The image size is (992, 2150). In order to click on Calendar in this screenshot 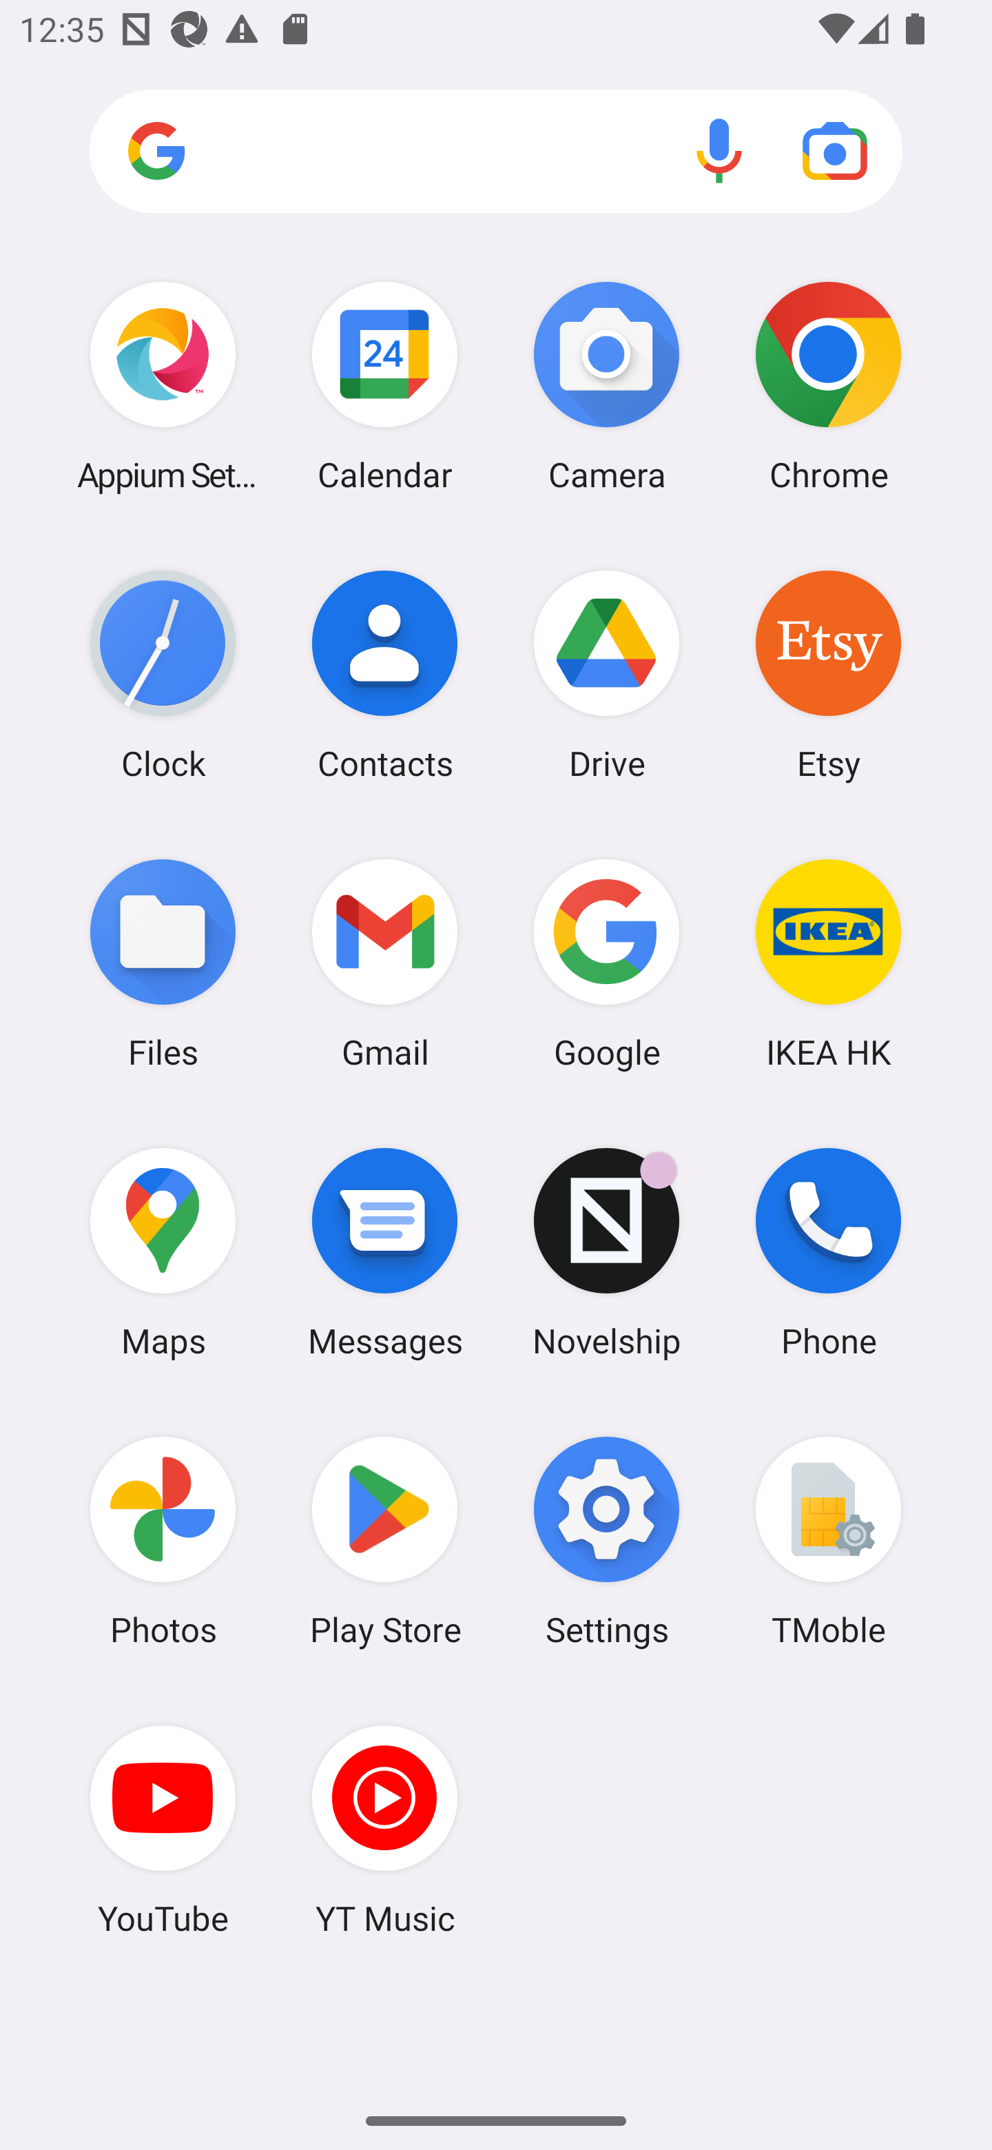, I will do `click(384, 386)`.